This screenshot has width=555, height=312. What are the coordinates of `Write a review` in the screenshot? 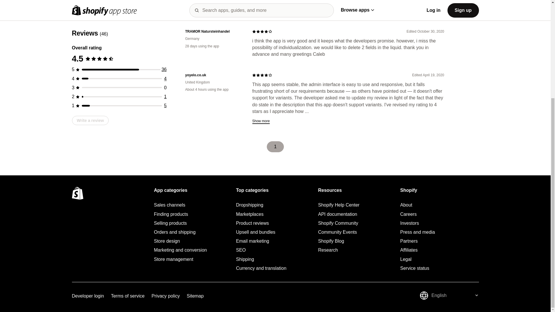 It's located at (90, 19).